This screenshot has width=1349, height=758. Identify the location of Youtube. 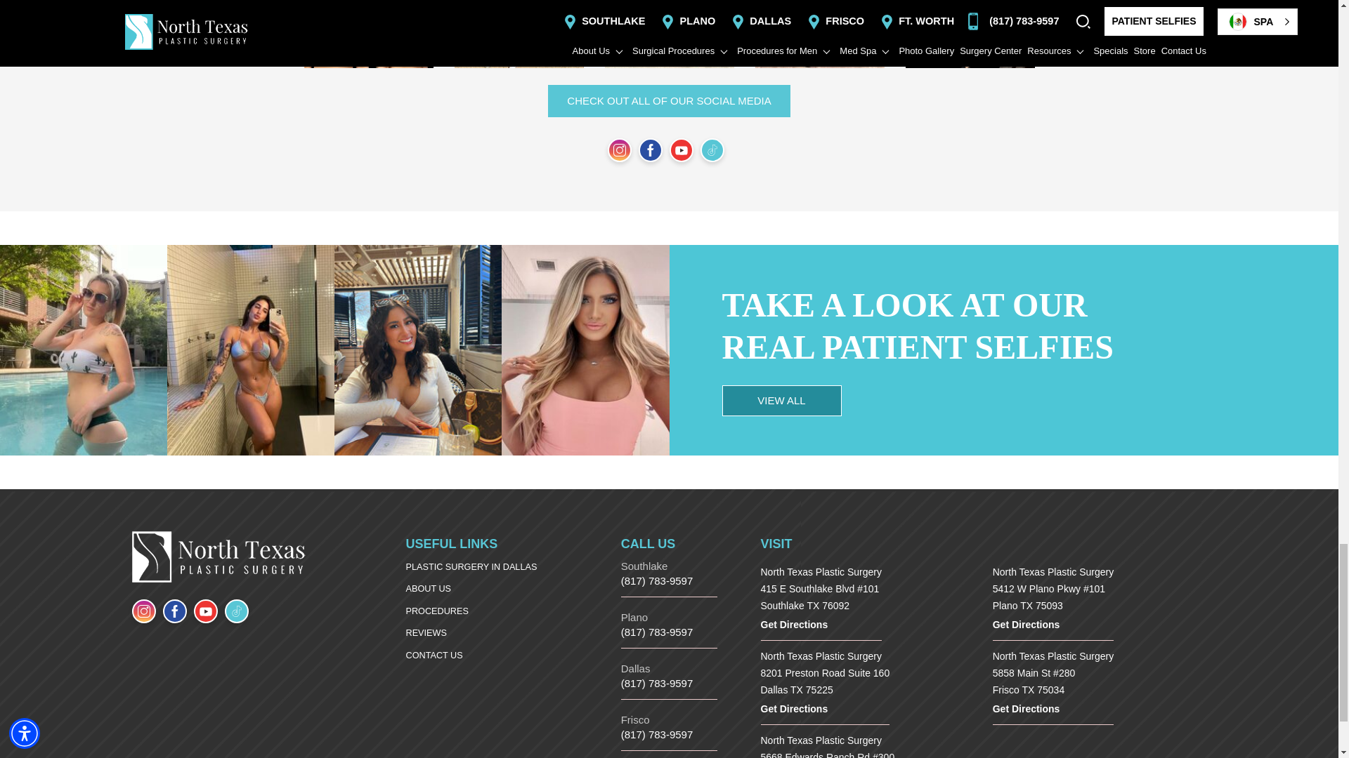
(681, 150).